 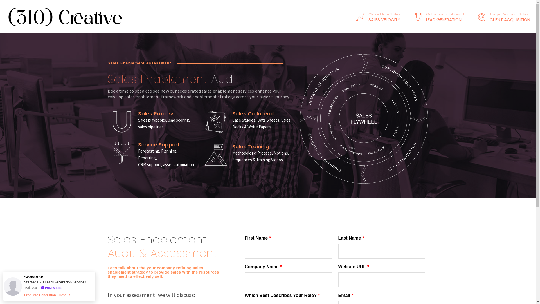 What do you see at coordinates (121, 122) in the screenshot?
I see `sales enablement` at bounding box center [121, 122].